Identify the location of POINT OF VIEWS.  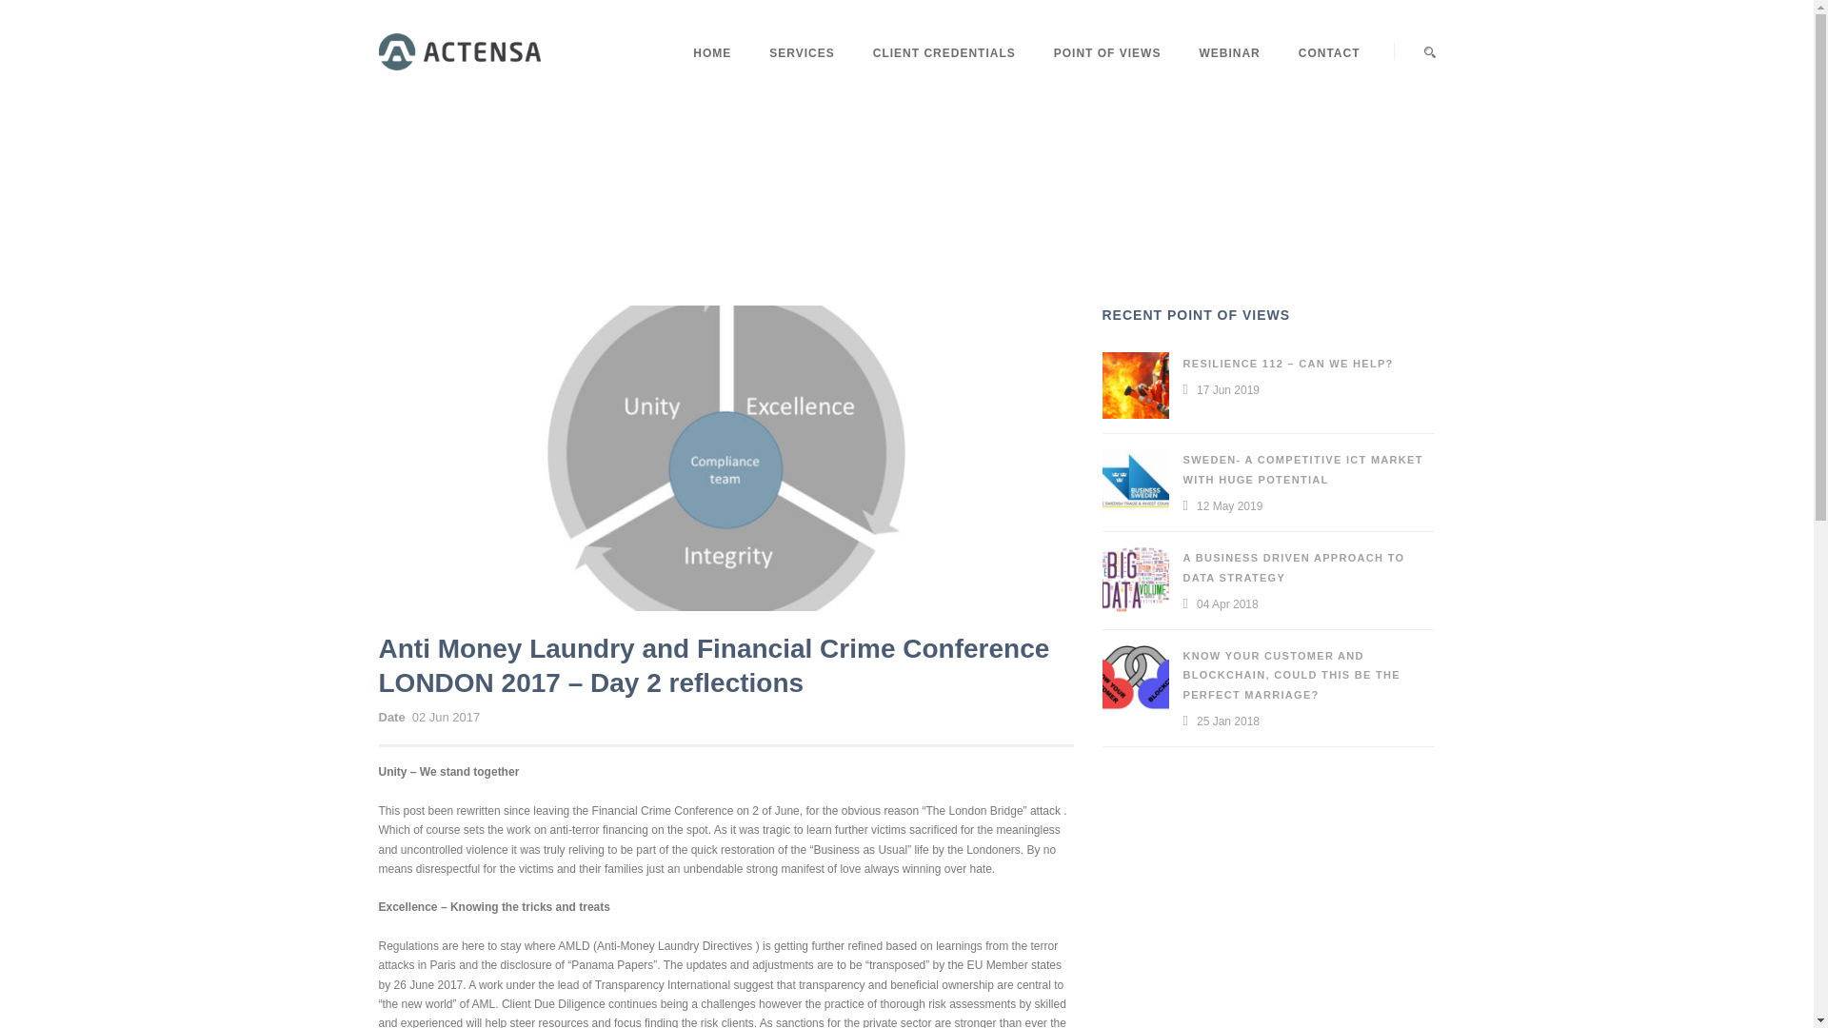
(1107, 76).